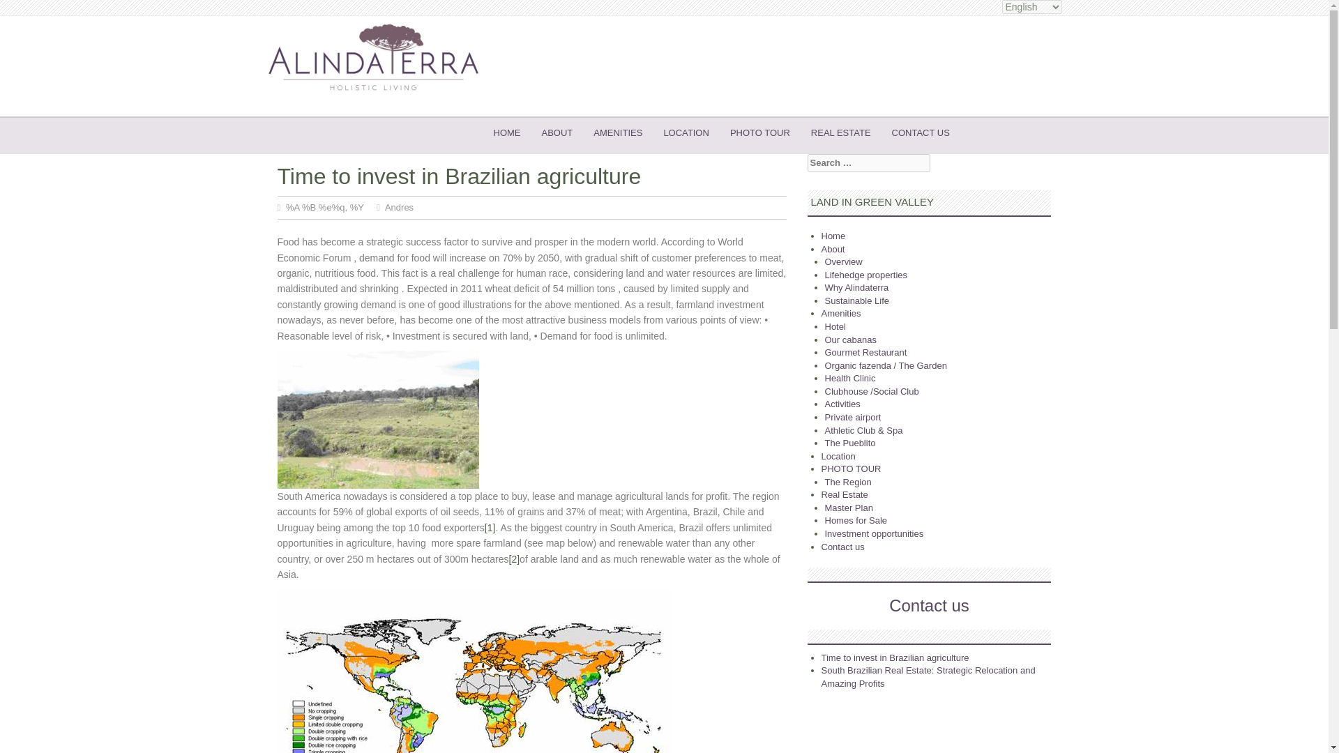 This screenshot has height=753, width=1339. I want to click on LOCATION, so click(686, 132).